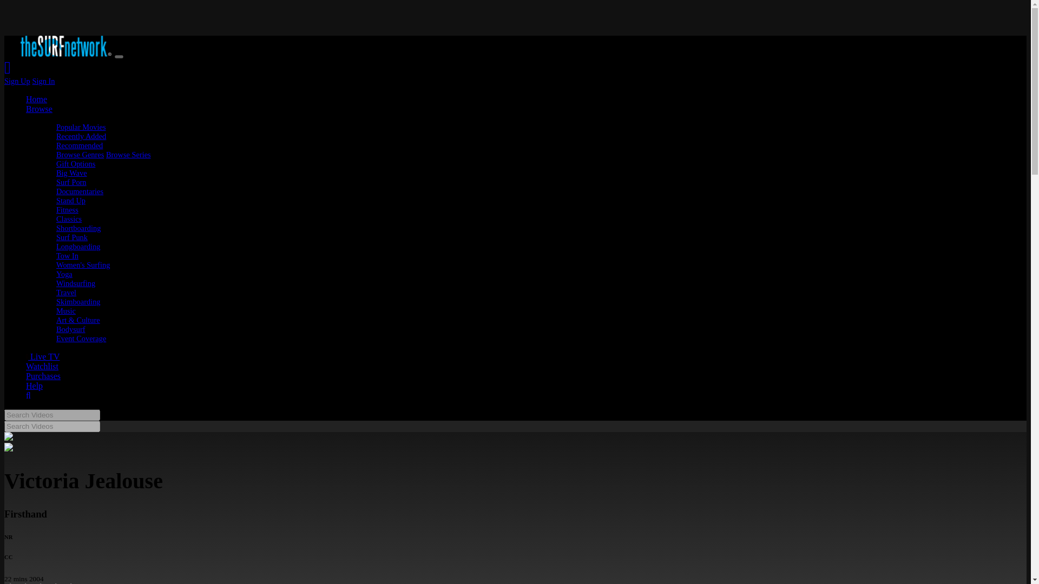 The width and height of the screenshot is (1039, 584). What do you see at coordinates (81, 338) in the screenshot?
I see `Event Coverage` at bounding box center [81, 338].